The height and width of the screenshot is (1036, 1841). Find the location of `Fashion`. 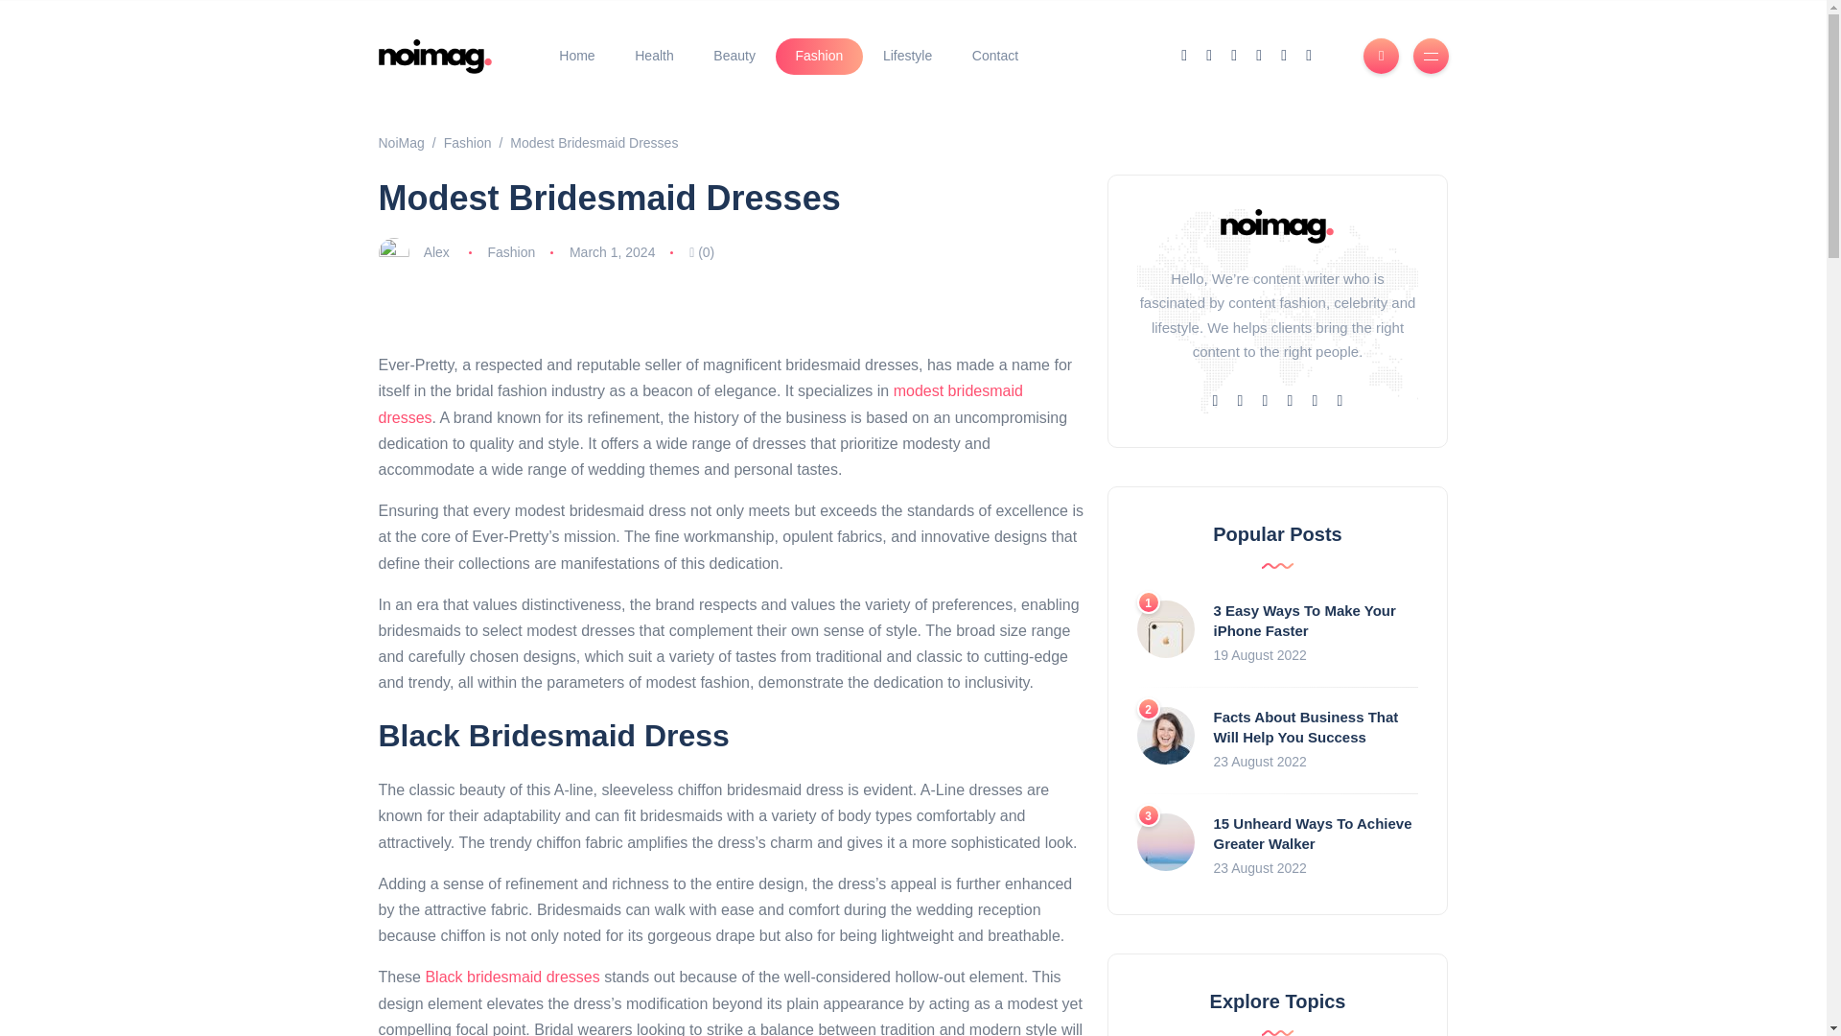

Fashion is located at coordinates (819, 56).